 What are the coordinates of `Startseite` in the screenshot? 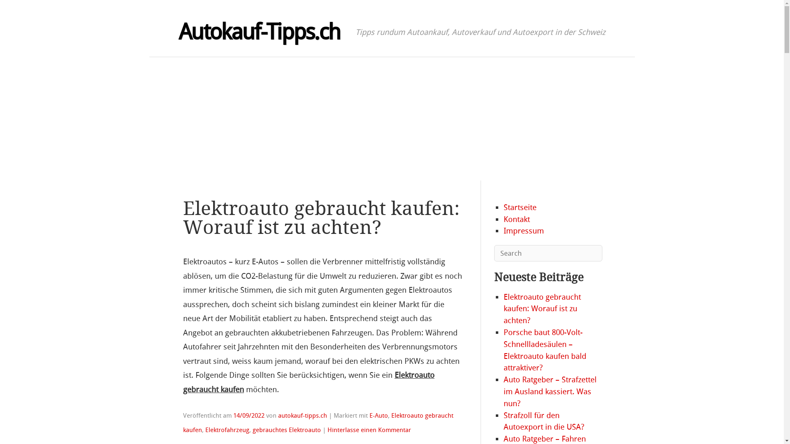 It's located at (520, 207).